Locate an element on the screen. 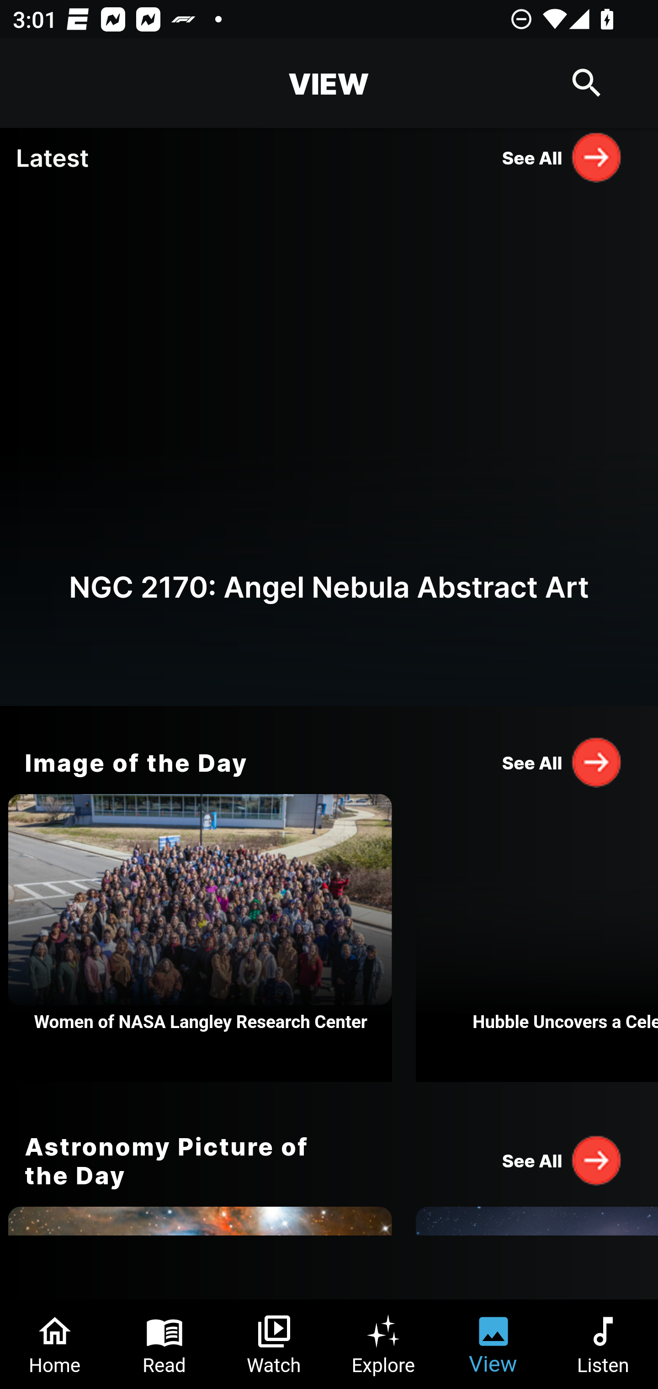 The image size is (658, 1389). View
Tab 5 of 6 is located at coordinates (493, 1344).